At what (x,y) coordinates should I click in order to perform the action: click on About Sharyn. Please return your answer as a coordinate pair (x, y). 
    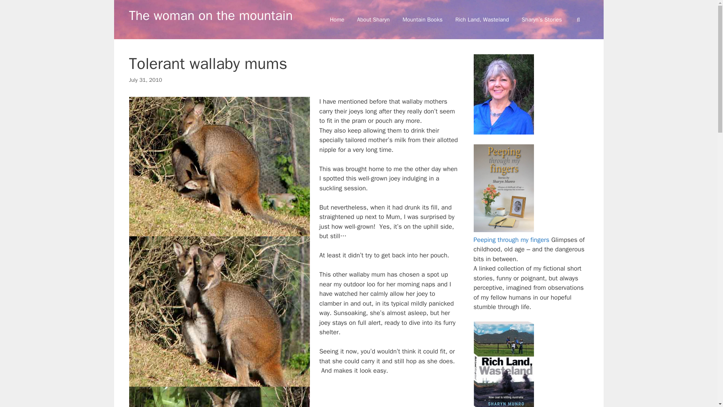
    Looking at the image, I should click on (374, 20).